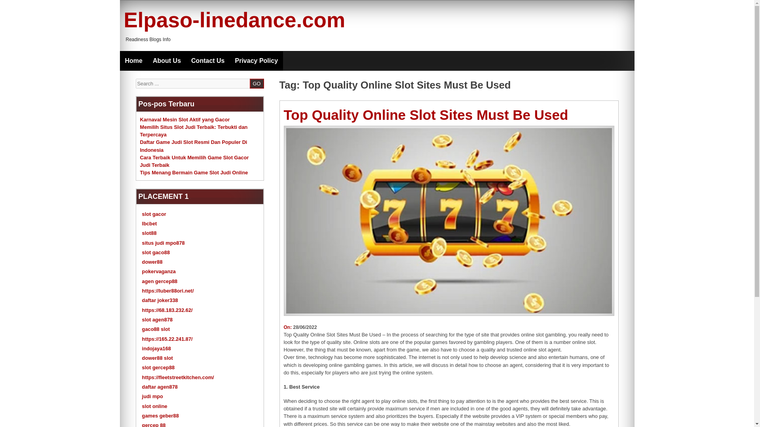 This screenshot has height=427, width=760. What do you see at coordinates (154, 213) in the screenshot?
I see `slot gacor` at bounding box center [154, 213].